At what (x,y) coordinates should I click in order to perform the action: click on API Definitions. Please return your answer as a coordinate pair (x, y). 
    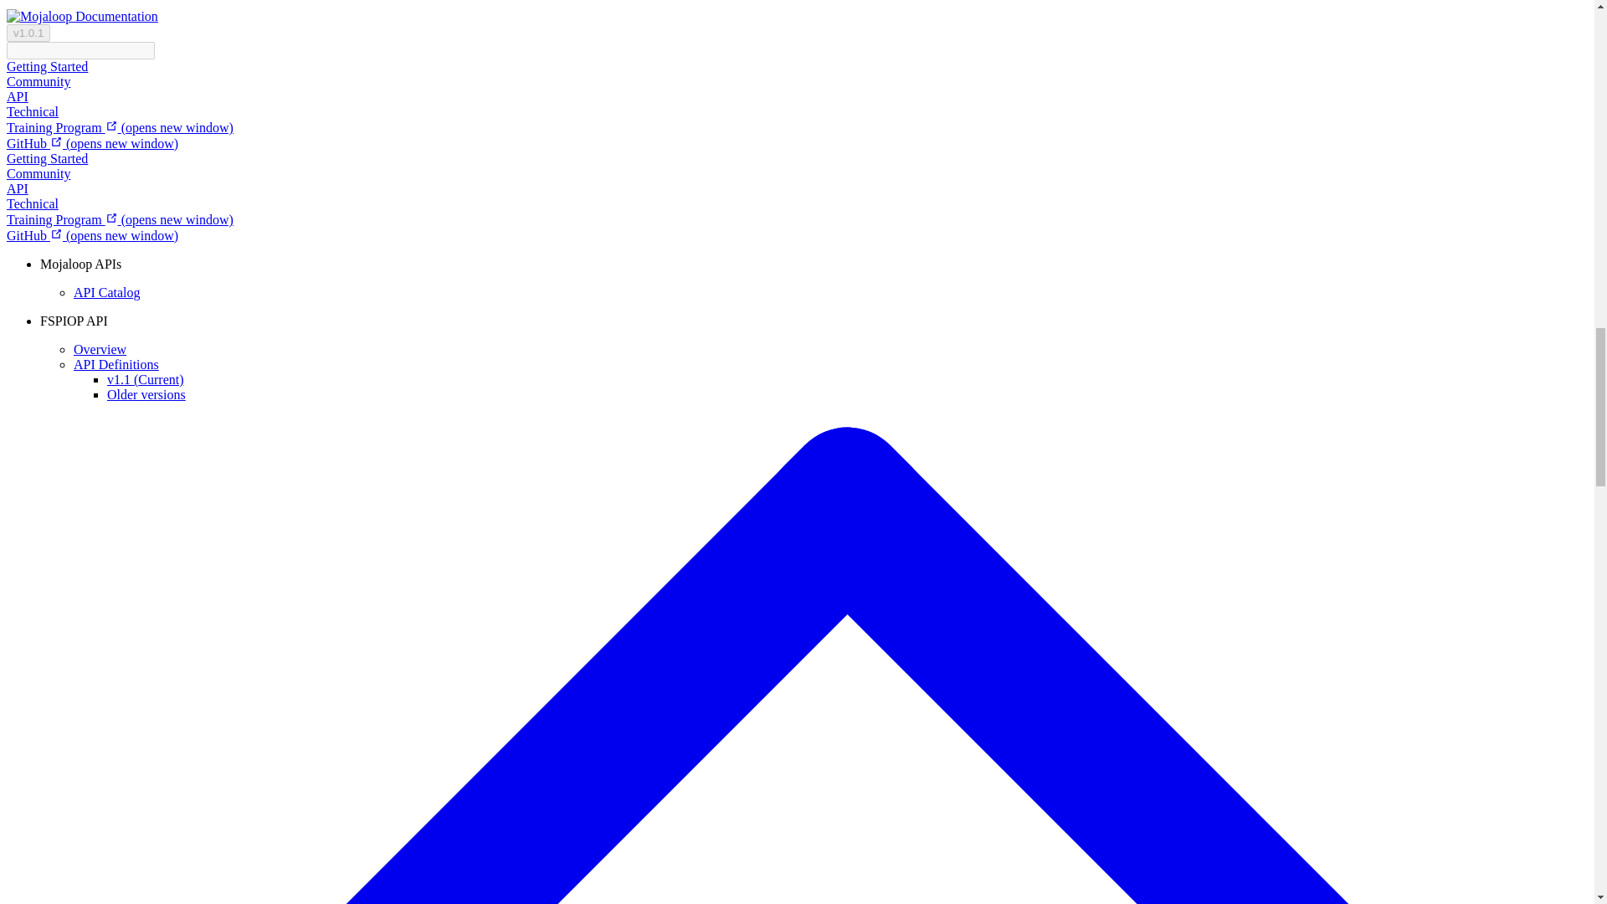
    Looking at the image, I should click on (116, 363).